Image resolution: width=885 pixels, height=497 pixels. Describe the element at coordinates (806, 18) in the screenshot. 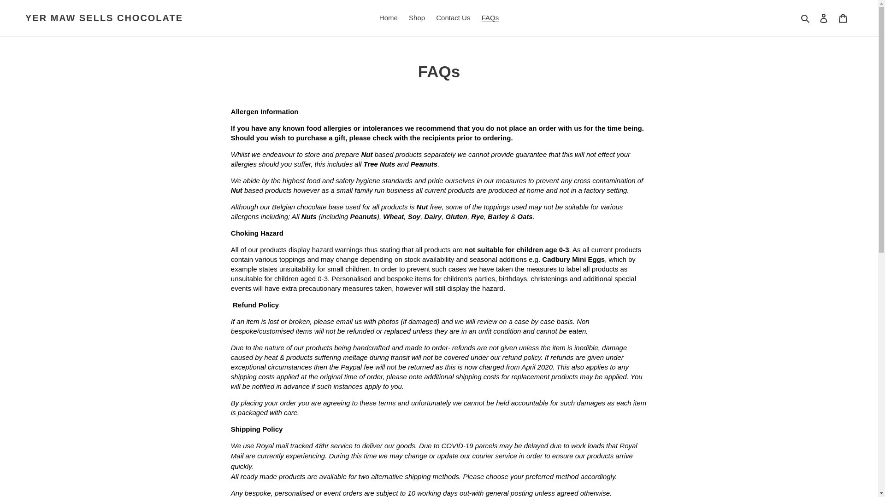

I see `Search` at that location.